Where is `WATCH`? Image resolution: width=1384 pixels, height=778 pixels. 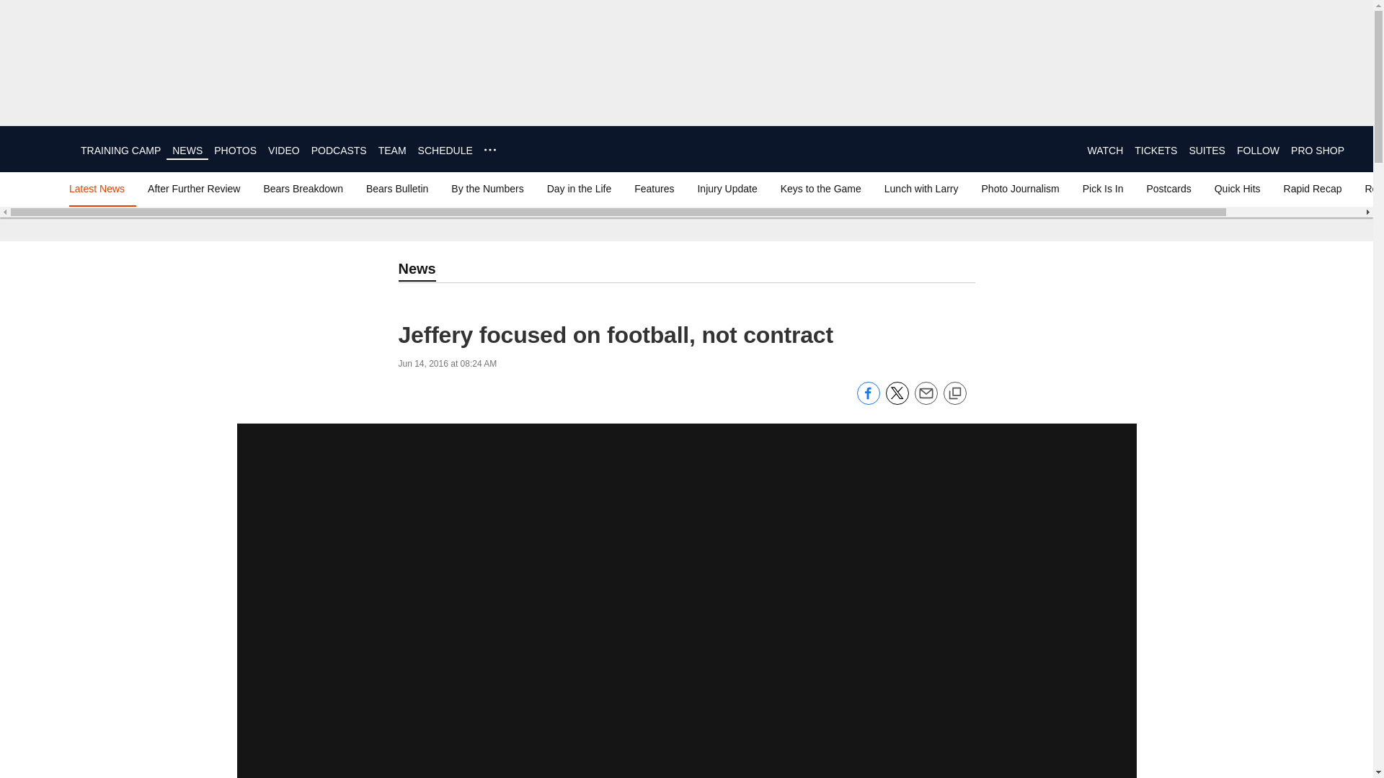
WATCH is located at coordinates (1104, 150).